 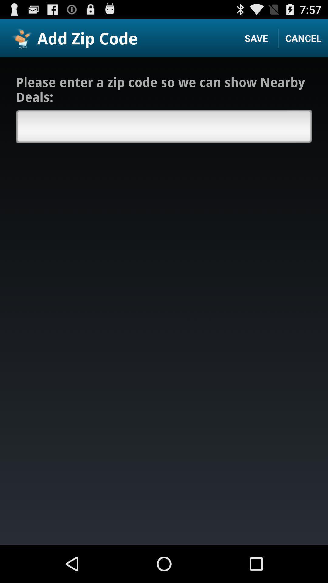 I want to click on enter box, so click(x=164, y=126).